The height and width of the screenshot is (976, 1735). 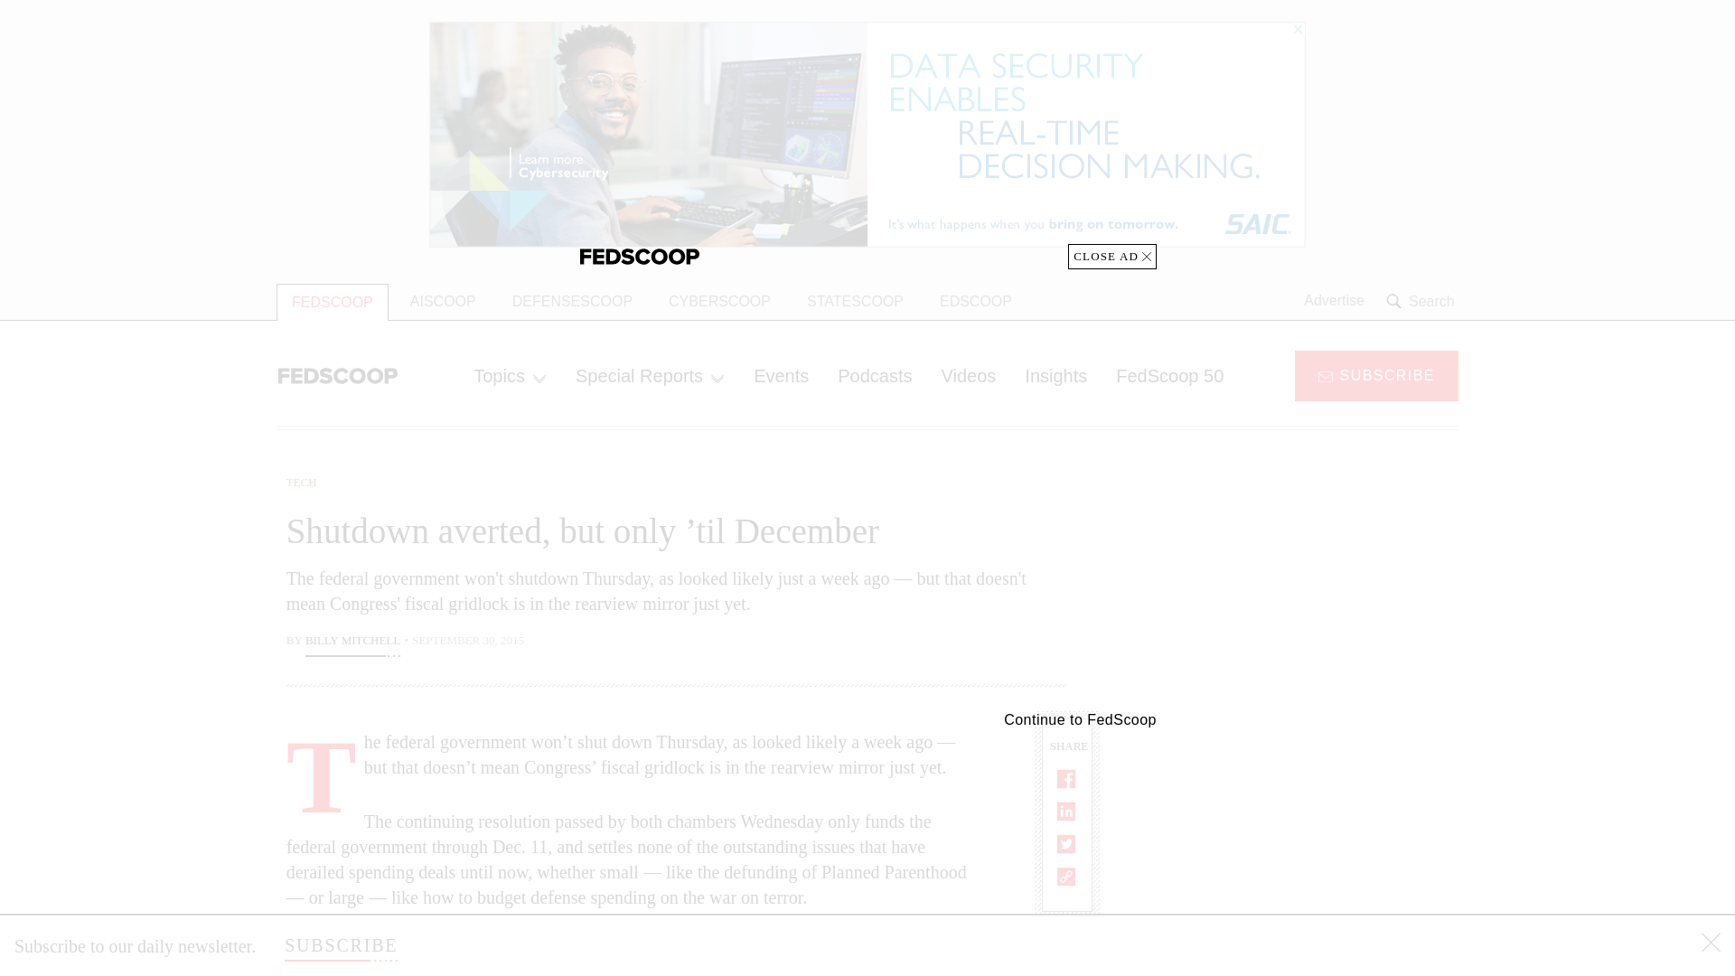 What do you see at coordinates (855, 302) in the screenshot?
I see `STATESCOOP` at bounding box center [855, 302].